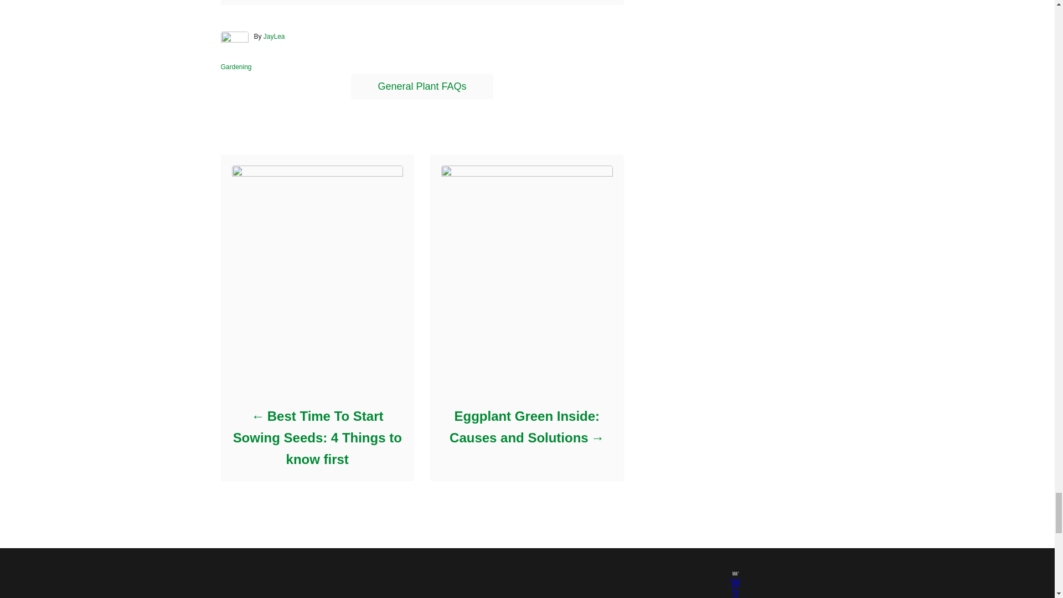 This screenshot has width=1063, height=598. Describe the element at coordinates (317, 437) in the screenshot. I see `Best Time To Start Sowing Seeds: 4 Things to know first` at that location.